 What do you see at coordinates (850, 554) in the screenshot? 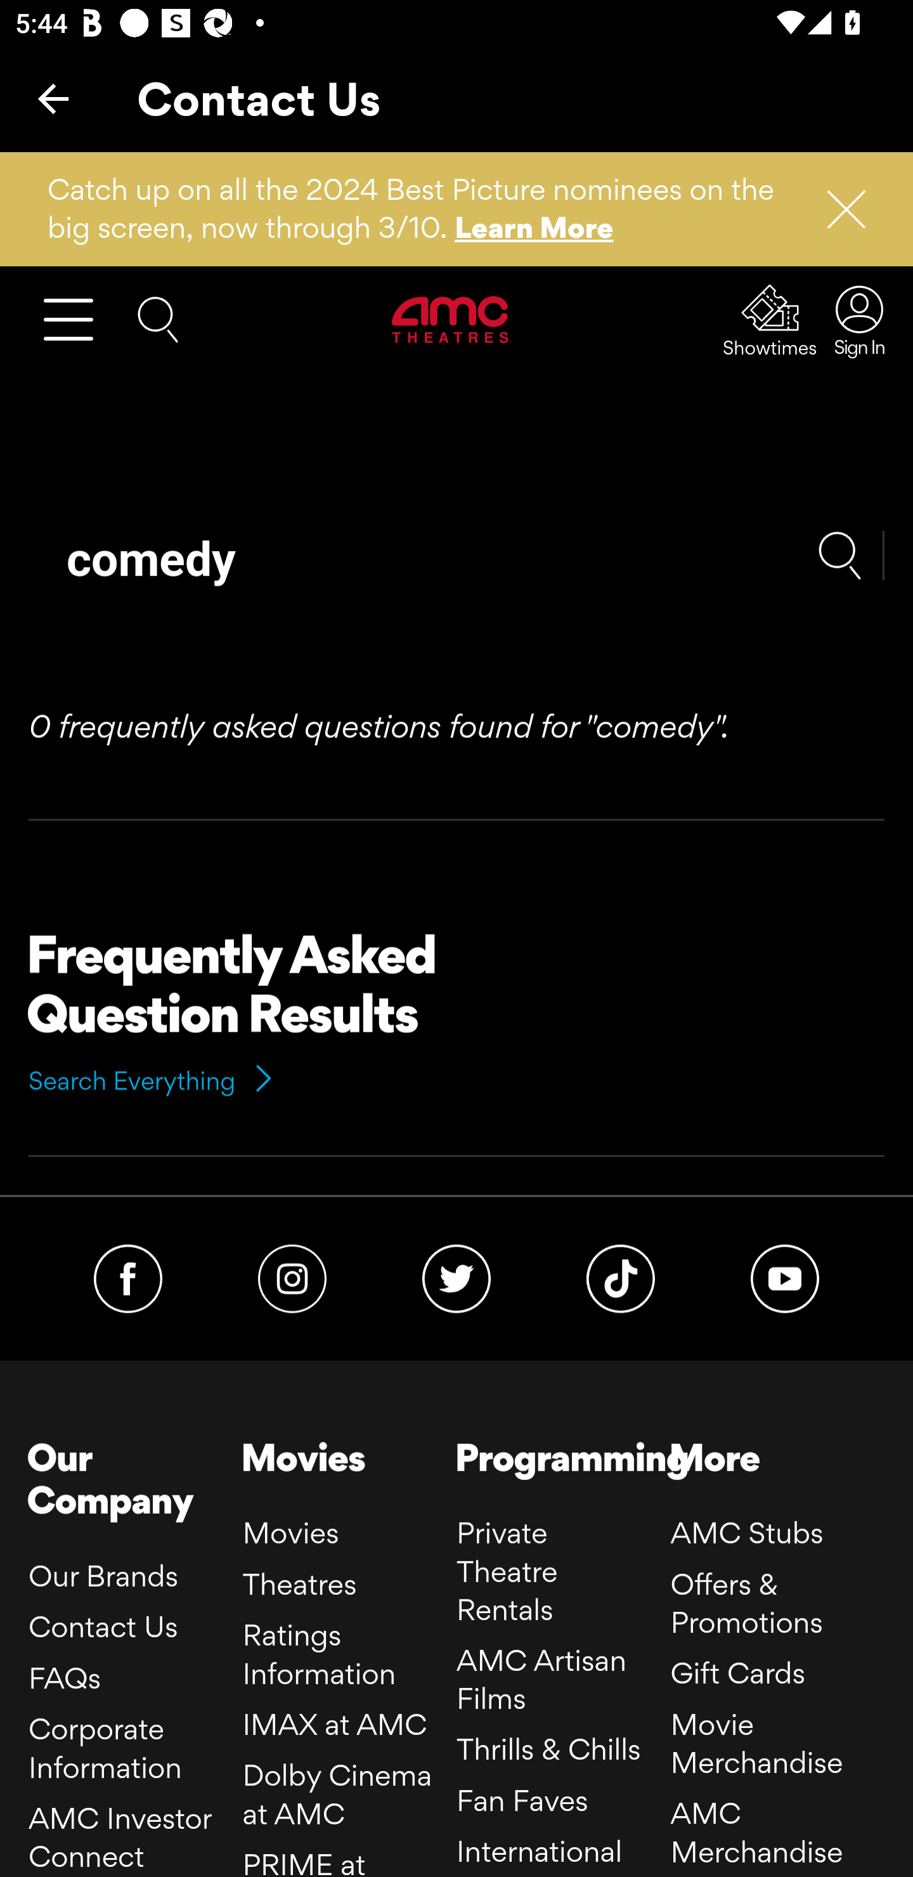
I see `Submit Search Button` at bounding box center [850, 554].